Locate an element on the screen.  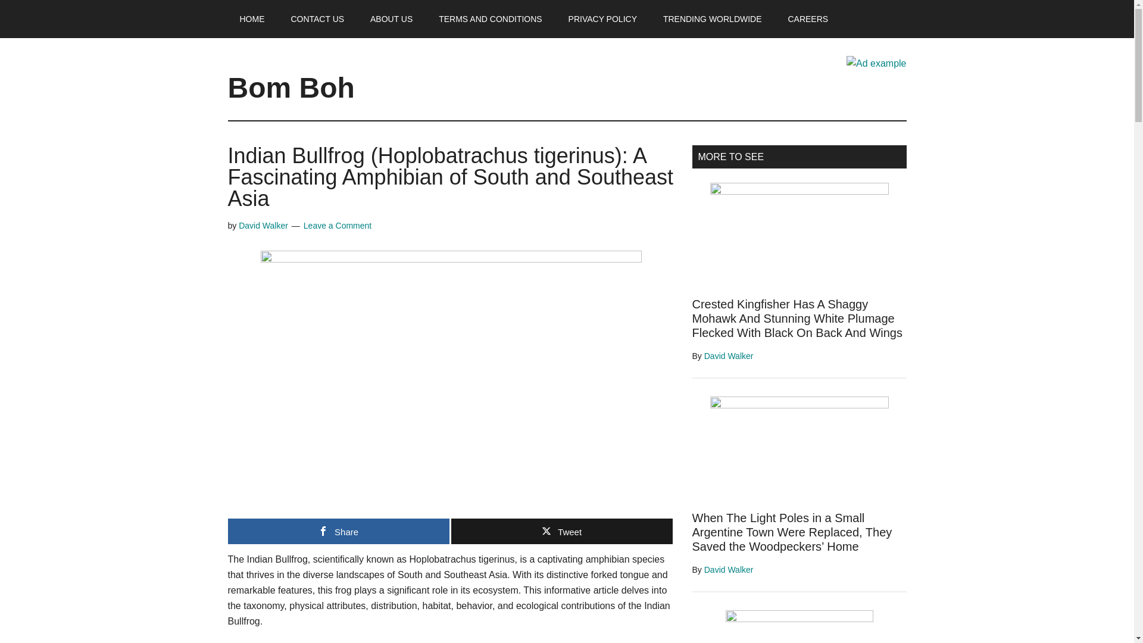
Leave a Comment is located at coordinates (338, 225).